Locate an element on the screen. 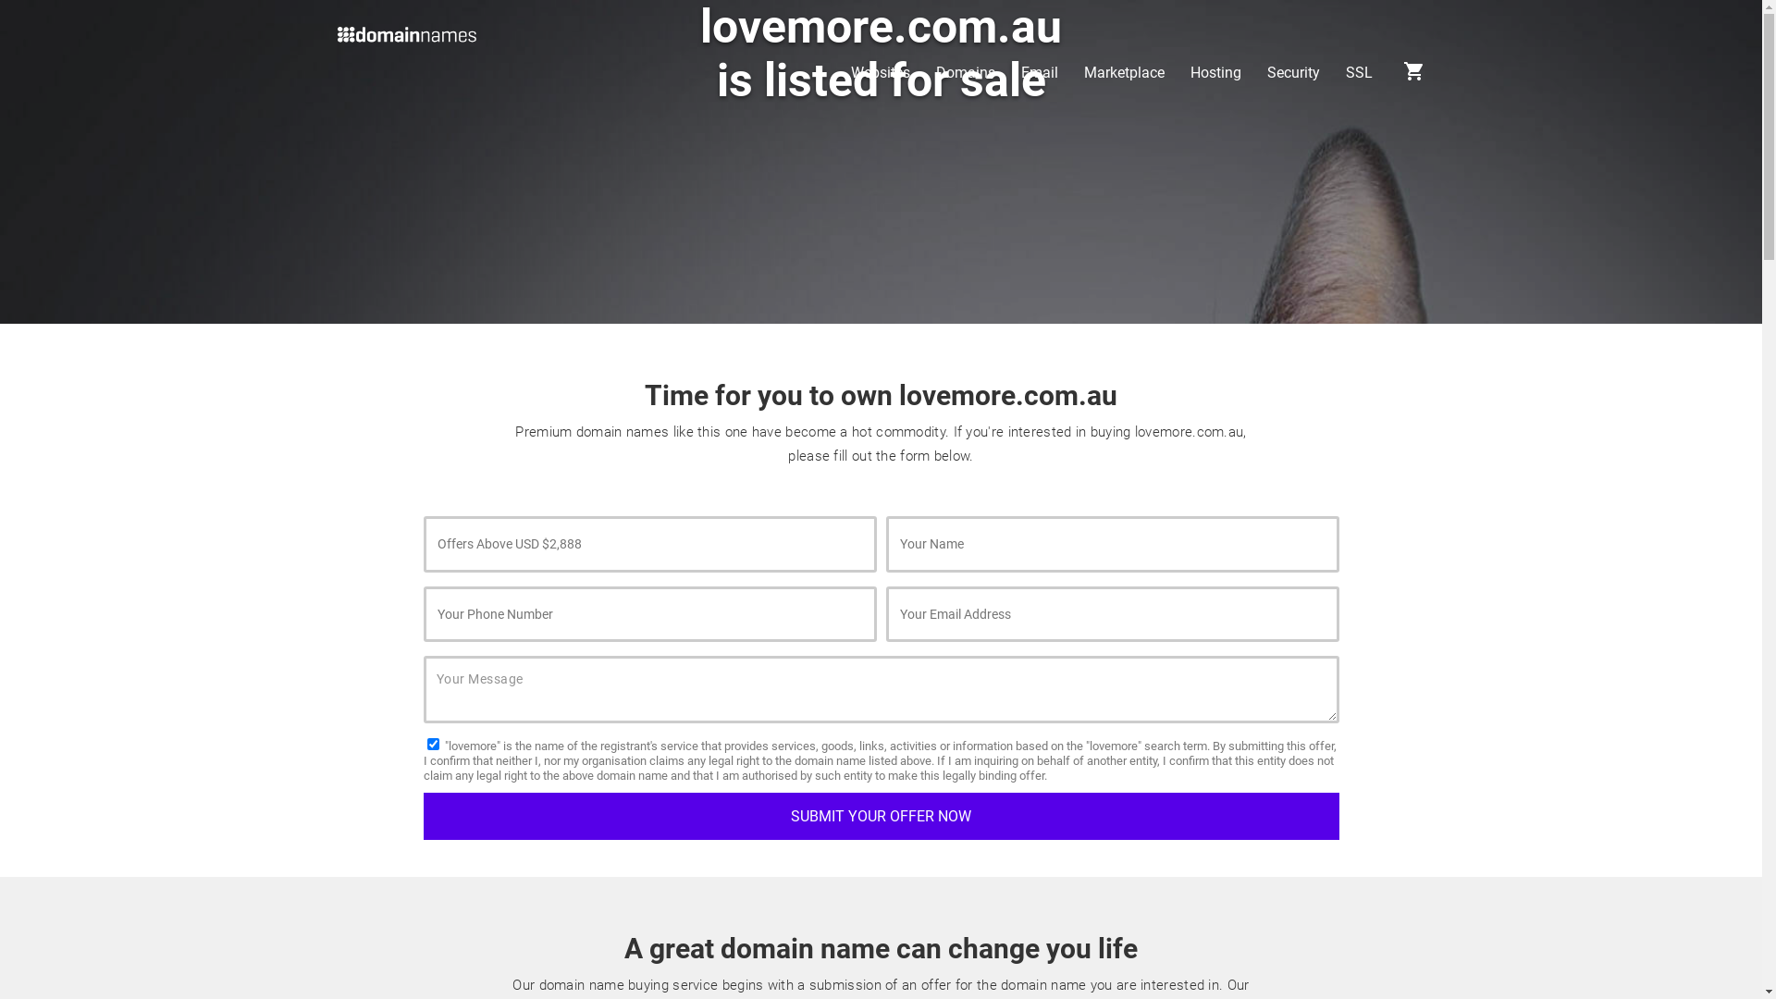 The height and width of the screenshot is (999, 1776). Submit your offer now is located at coordinates (882, 816).